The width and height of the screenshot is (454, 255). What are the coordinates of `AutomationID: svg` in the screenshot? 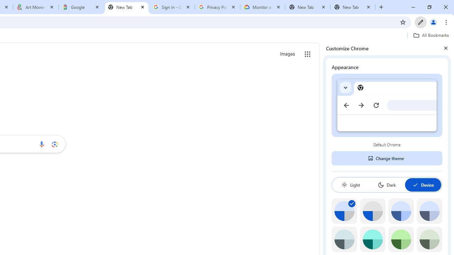 It's located at (352, 203).